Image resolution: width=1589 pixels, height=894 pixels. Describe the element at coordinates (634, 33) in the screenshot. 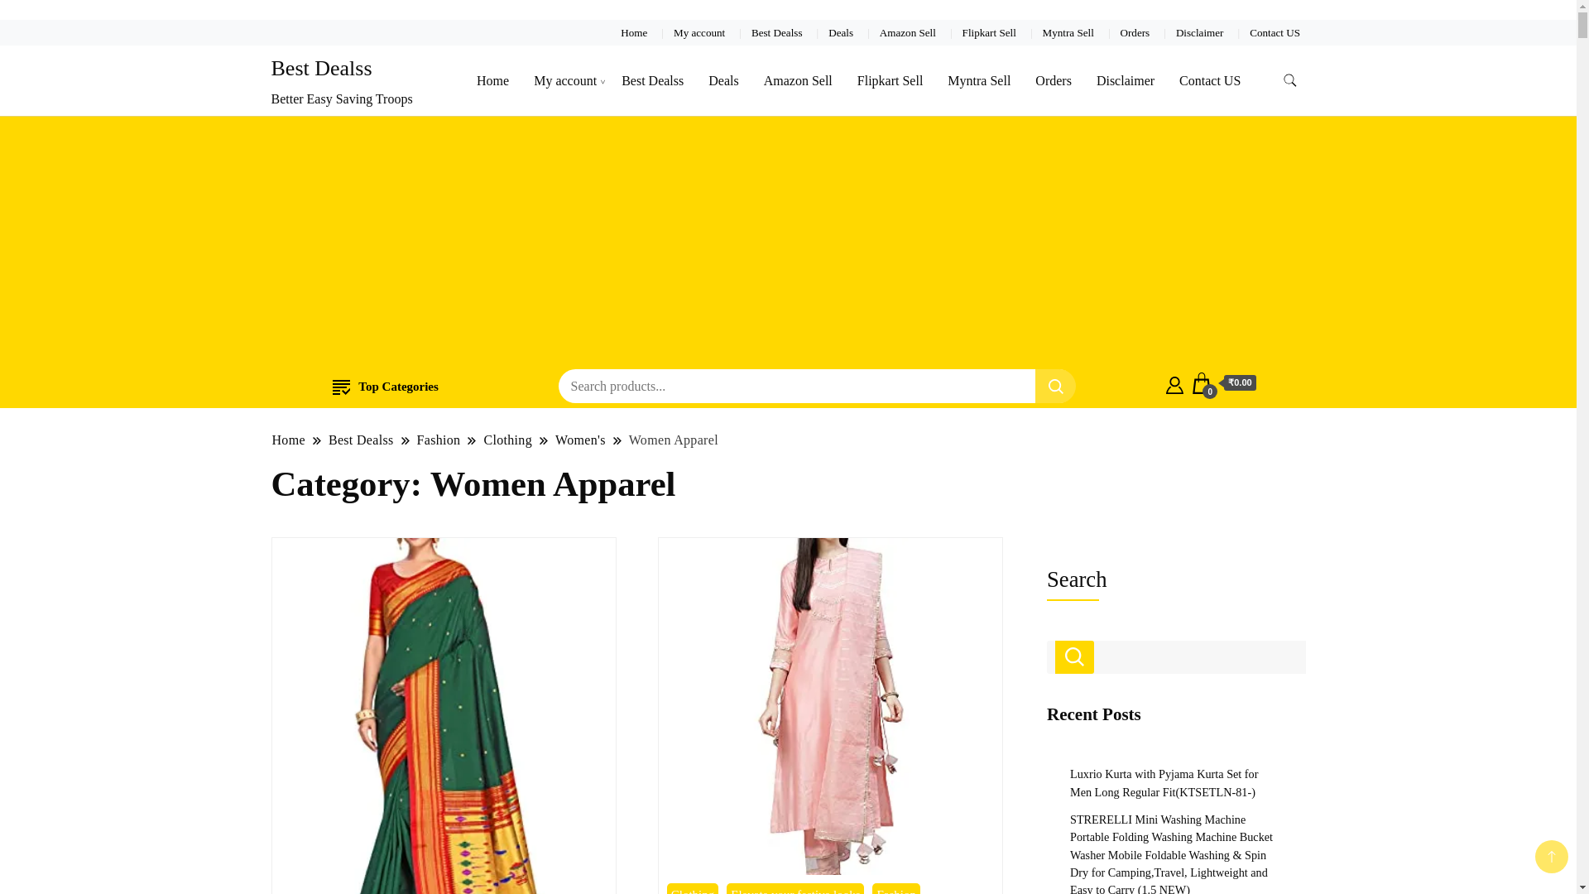

I see `Home` at that location.